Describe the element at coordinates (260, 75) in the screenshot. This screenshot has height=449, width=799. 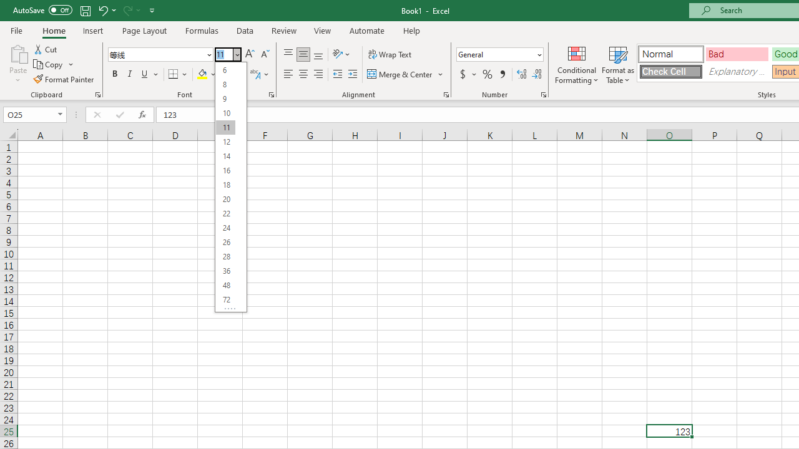
I see `Show Phonetic Field` at that location.